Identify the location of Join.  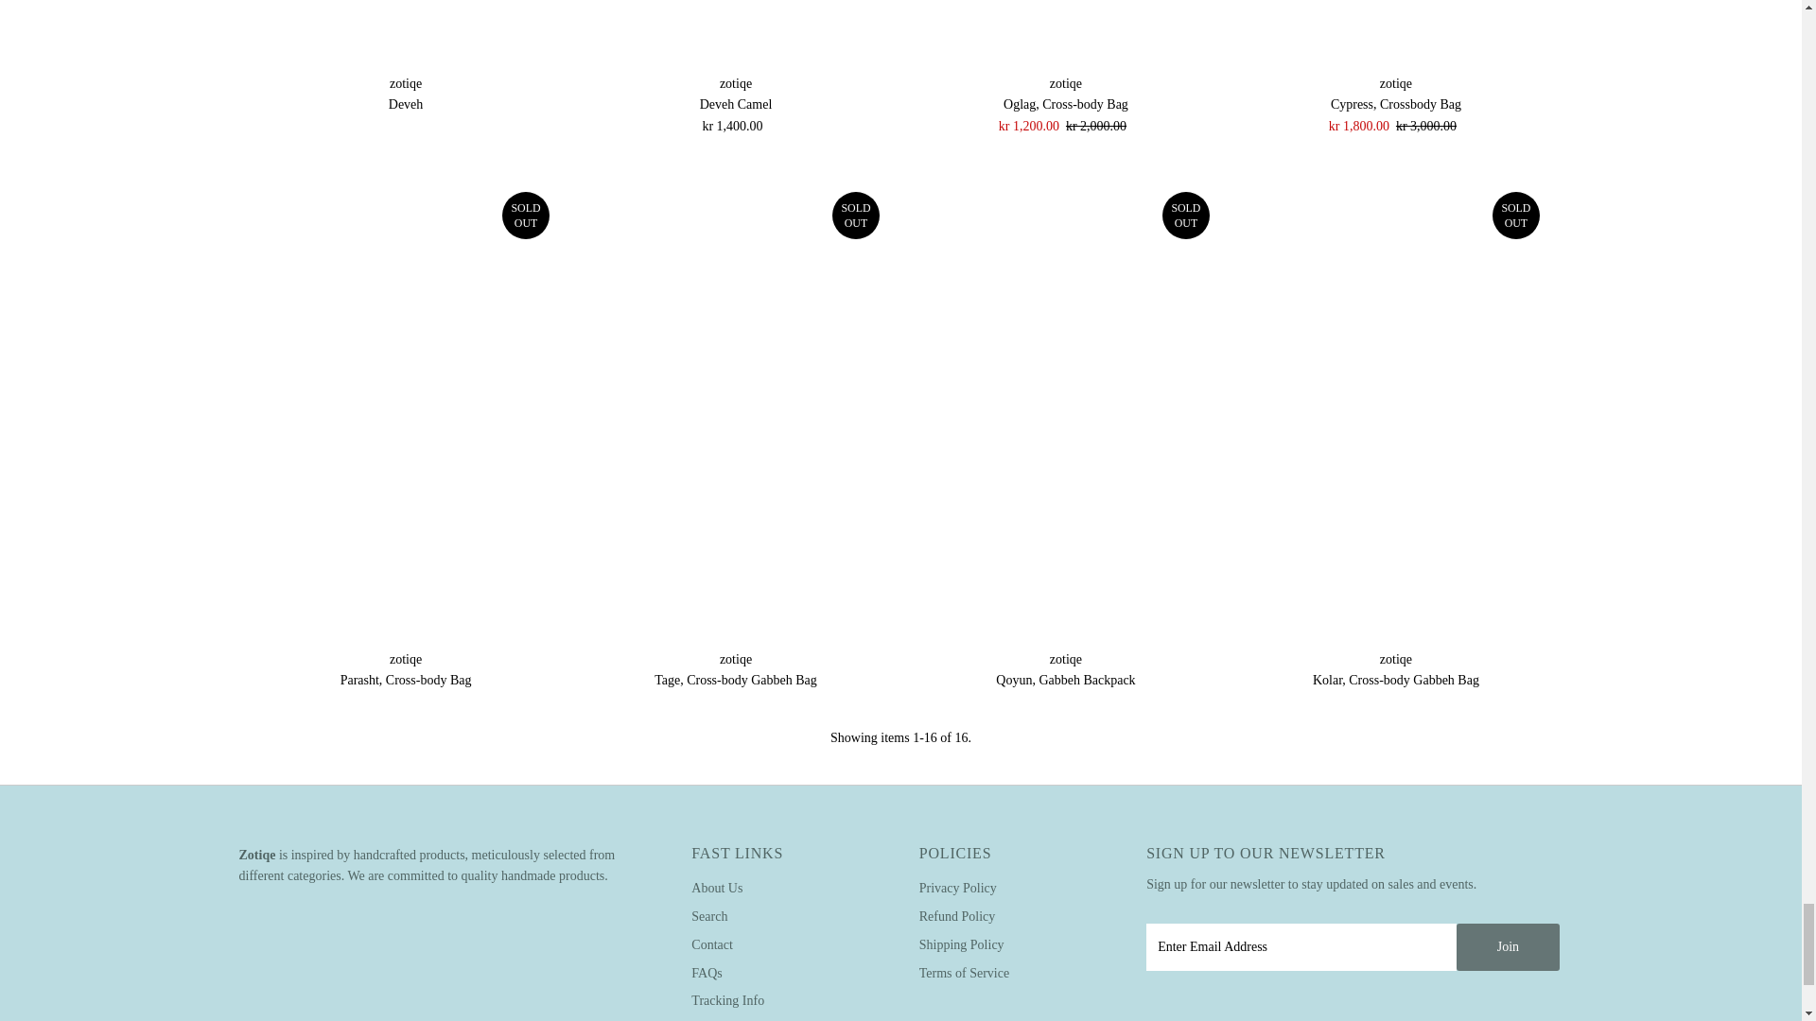
(1508, 947).